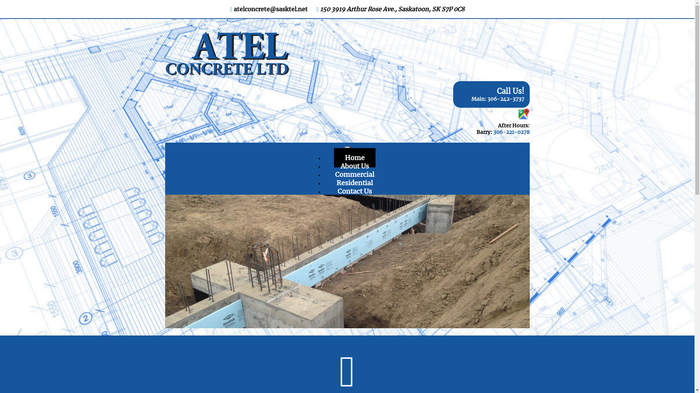  Describe the element at coordinates (354, 175) in the screenshot. I see `Commercial` at that location.